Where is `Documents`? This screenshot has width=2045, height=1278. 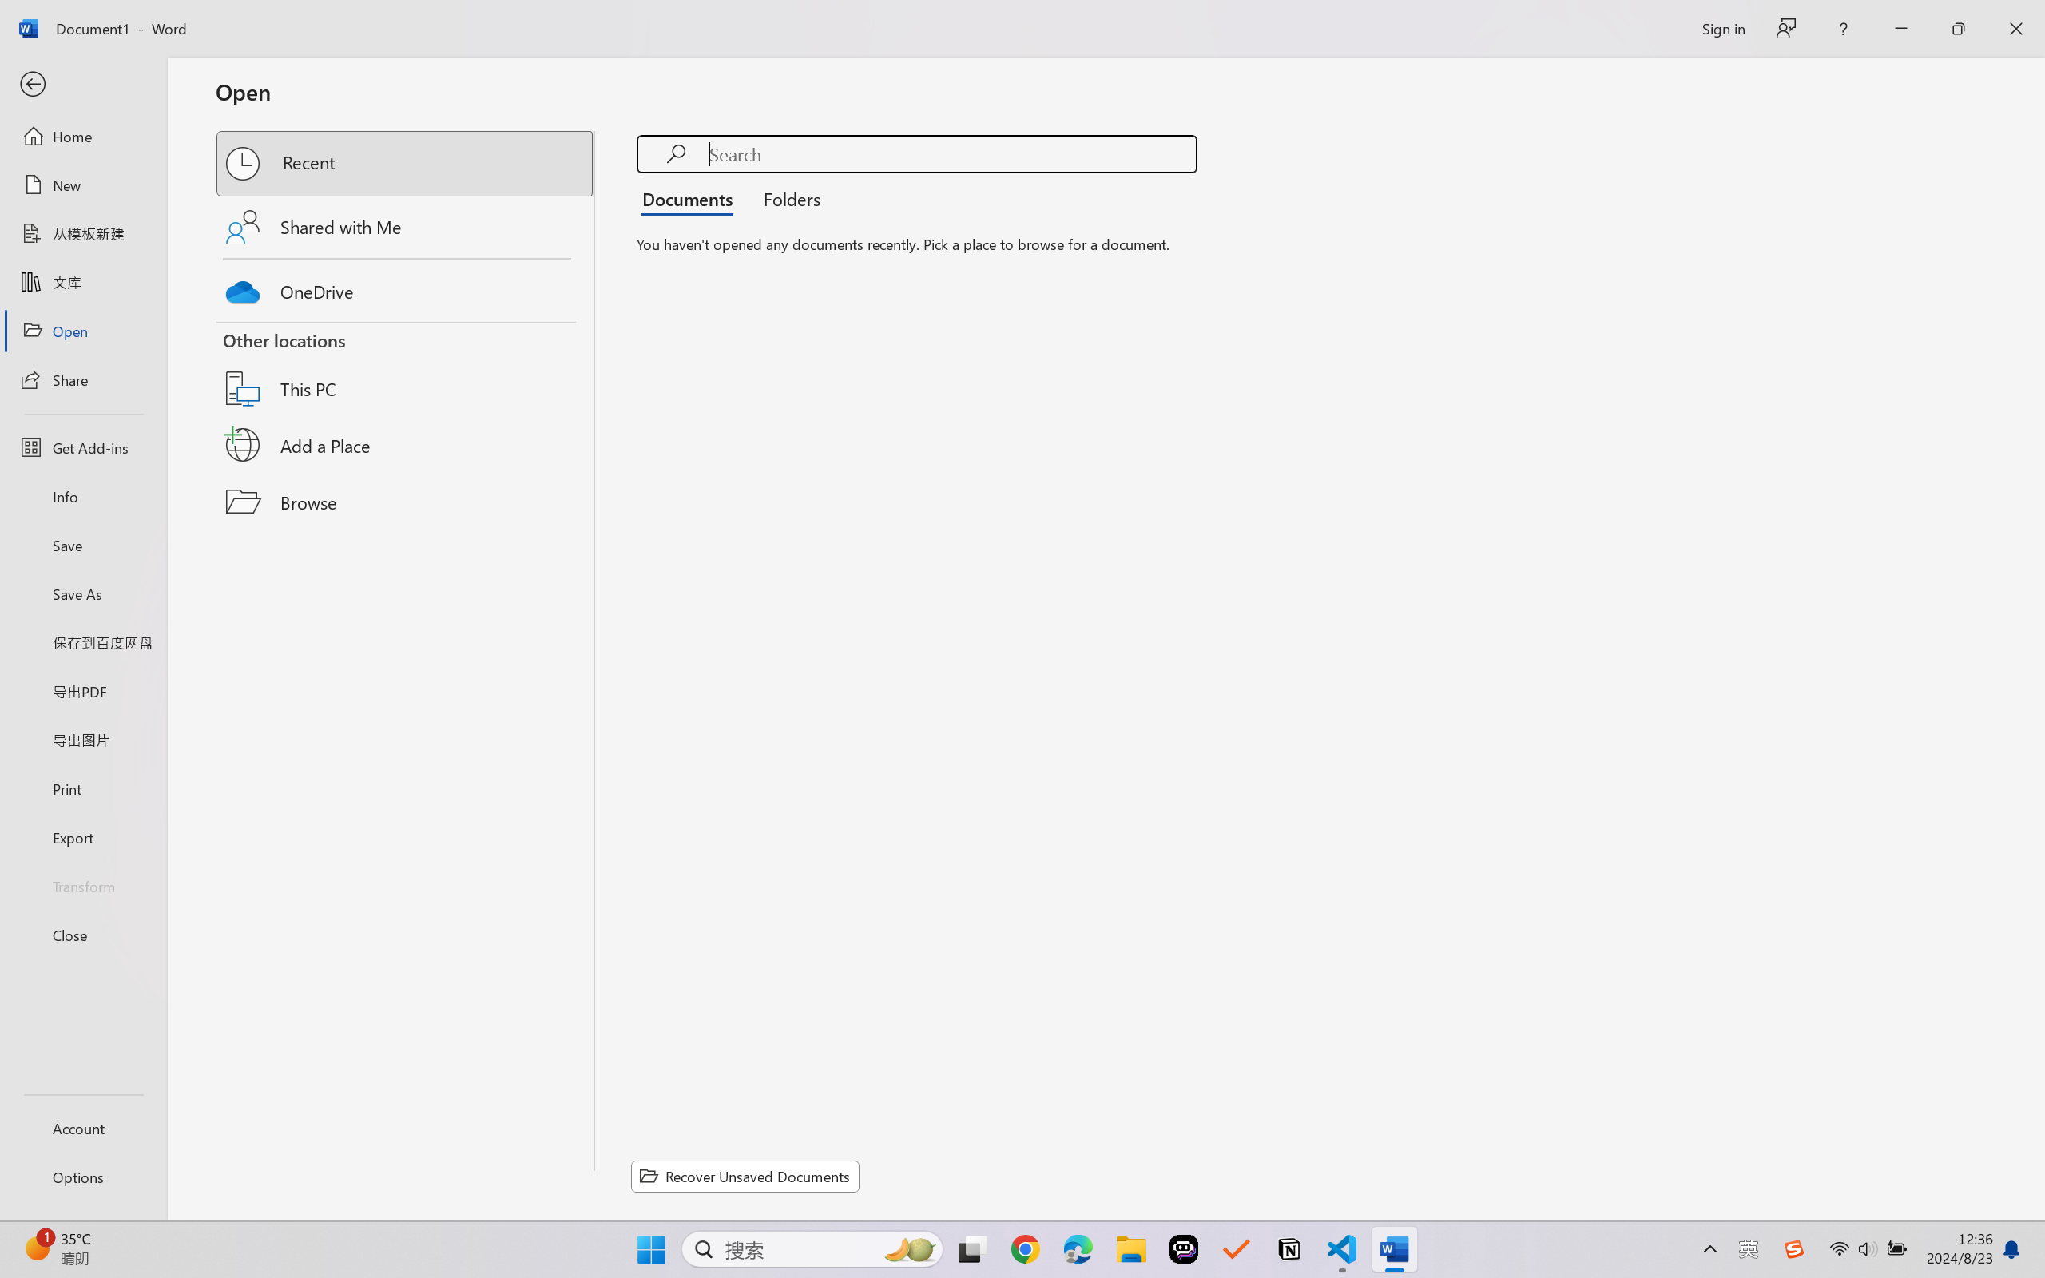 Documents is located at coordinates (692, 198).